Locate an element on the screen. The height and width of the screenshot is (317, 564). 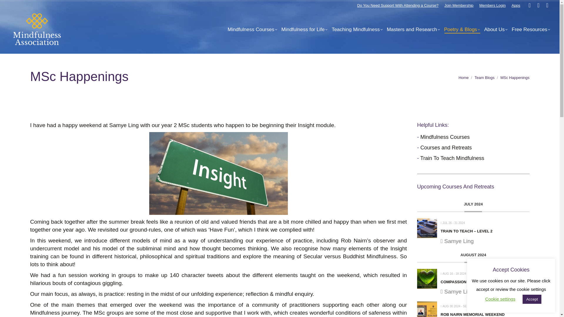
Join Membership is located at coordinates (459, 5).